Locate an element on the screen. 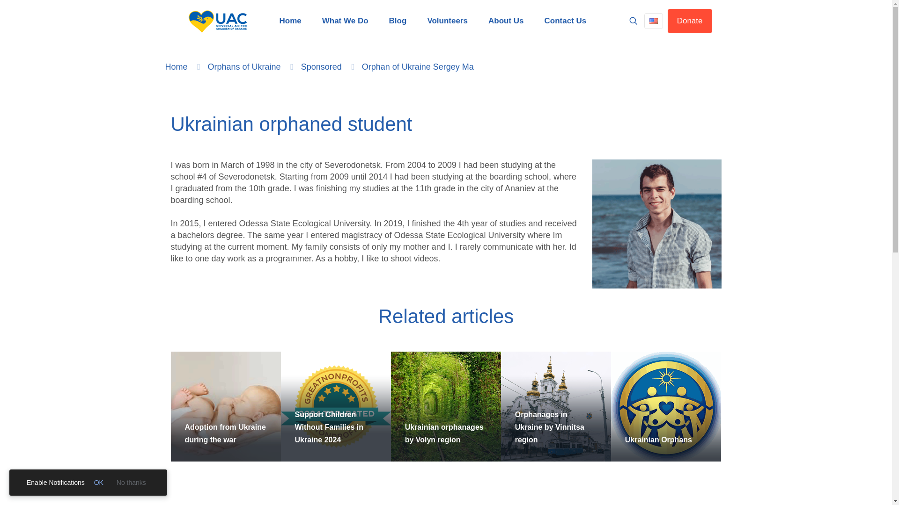 The width and height of the screenshot is (899, 505). Home is located at coordinates (290, 21).